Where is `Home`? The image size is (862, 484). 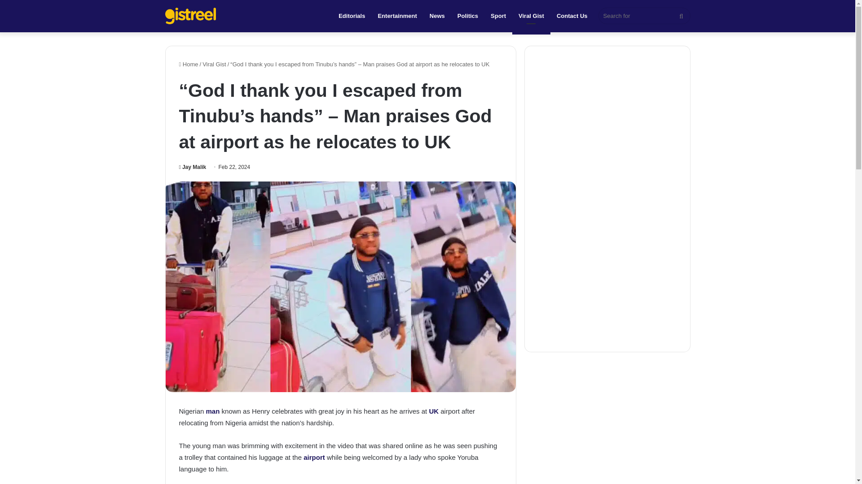 Home is located at coordinates (188, 65).